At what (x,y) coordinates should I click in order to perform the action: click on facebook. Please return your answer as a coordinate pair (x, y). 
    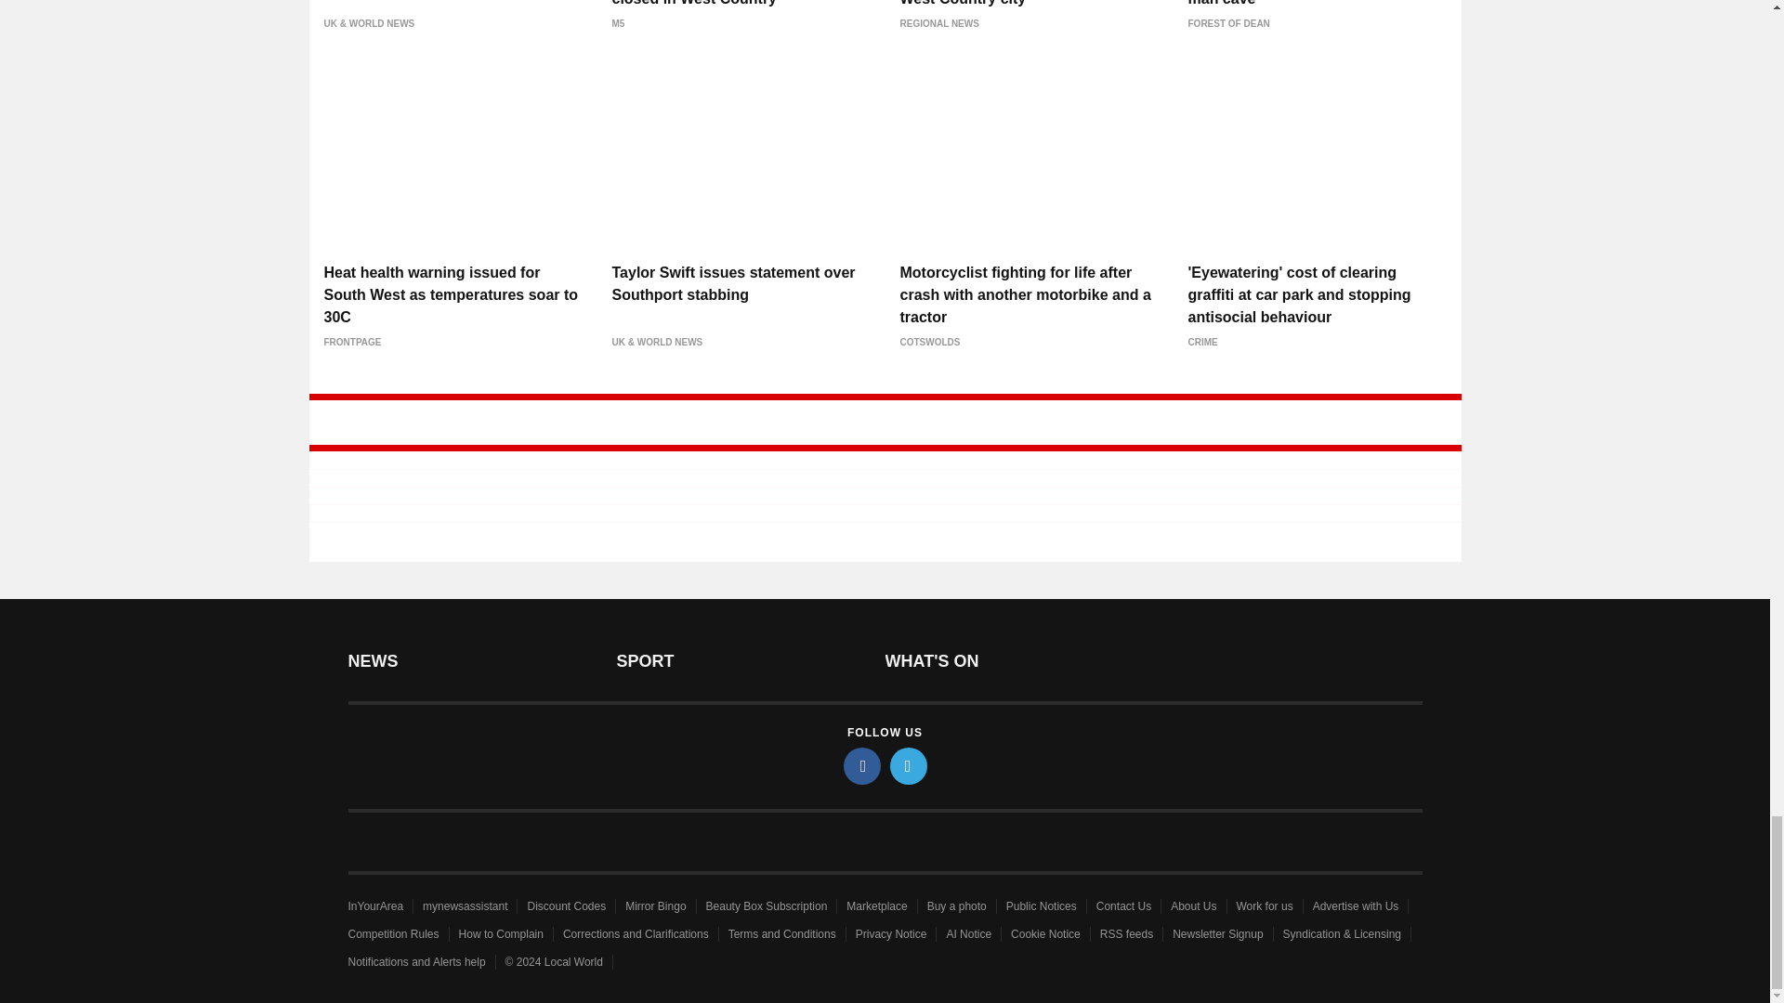
    Looking at the image, I should click on (862, 765).